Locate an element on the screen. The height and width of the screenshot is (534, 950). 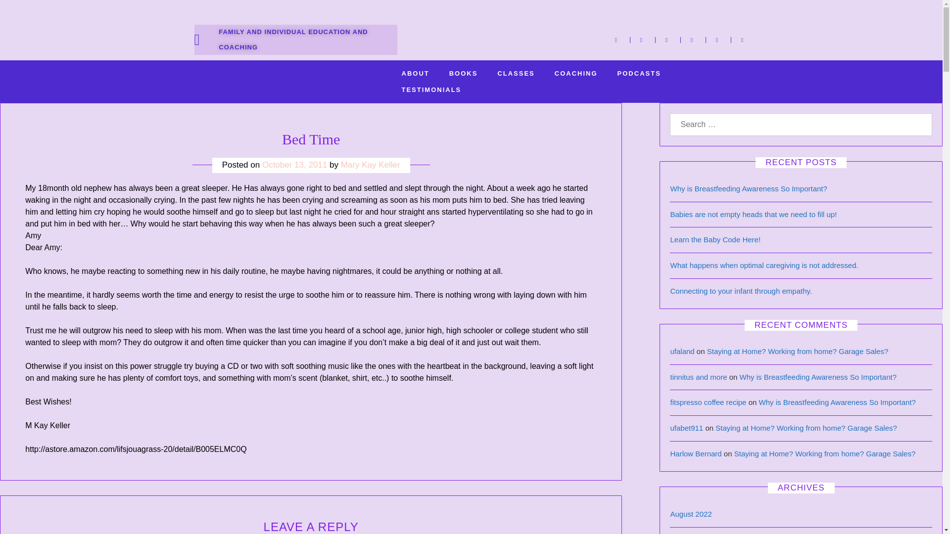
tinnitus and more is located at coordinates (698, 377).